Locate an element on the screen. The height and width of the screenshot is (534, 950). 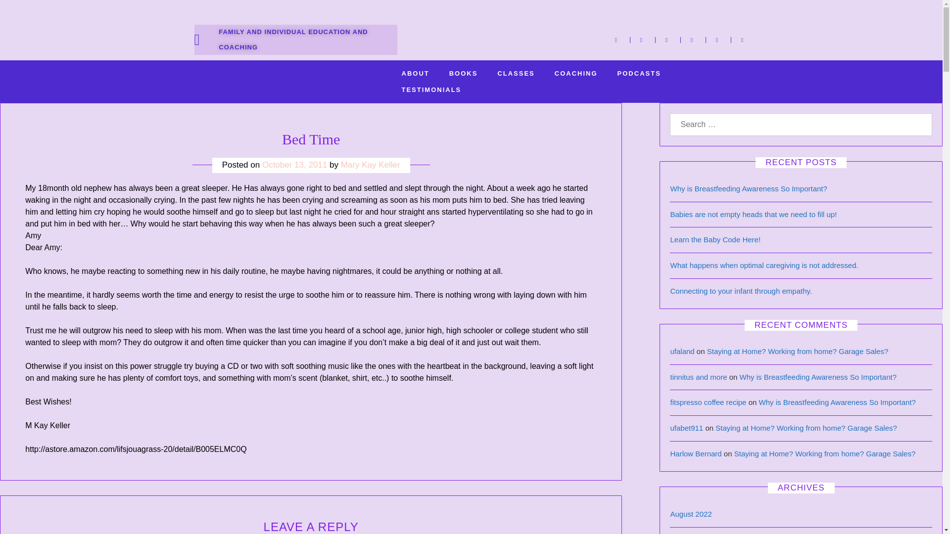
tinnitus and more is located at coordinates (698, 377).